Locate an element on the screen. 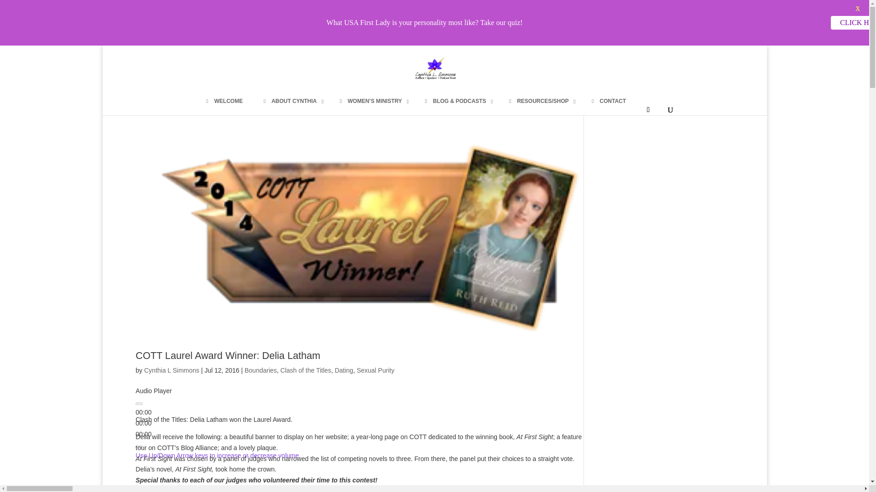 The height and width of the screenshot is (492, 876). COTT Laurel Award Winner: Delia Latham is located at coordinates (228, 355).